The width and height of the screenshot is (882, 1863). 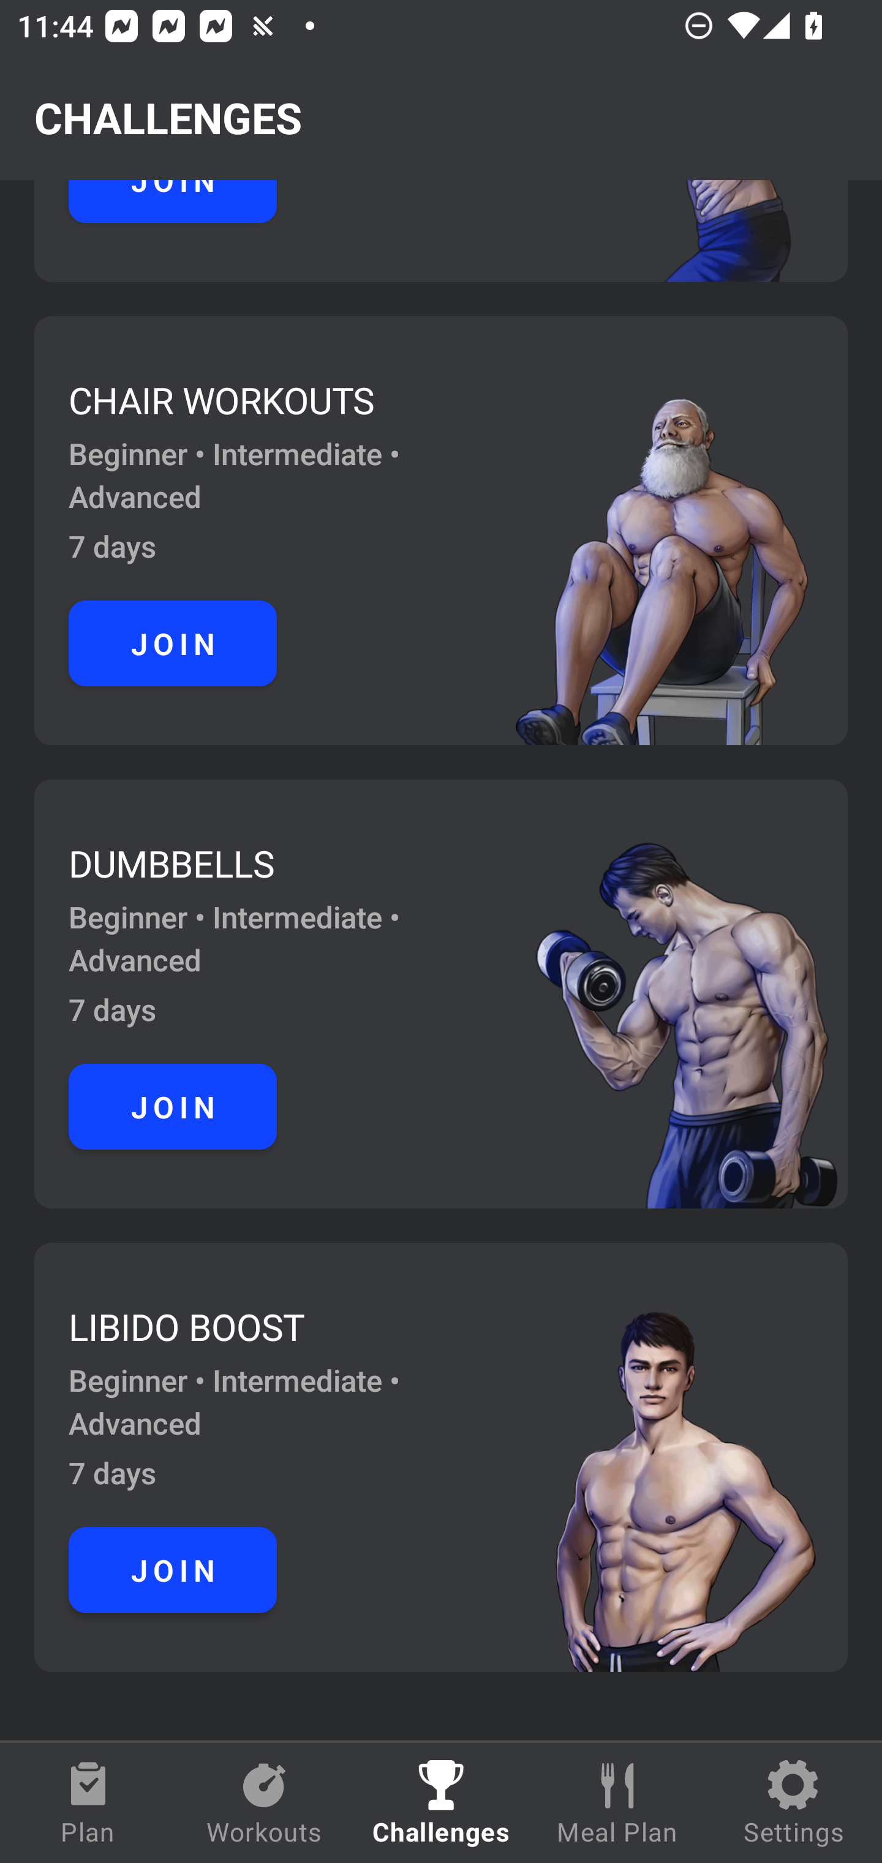 What do you see at coordinates (794, 1803) in the screenshot?
I see ` Settings ` at bounding box center [794, 1803].